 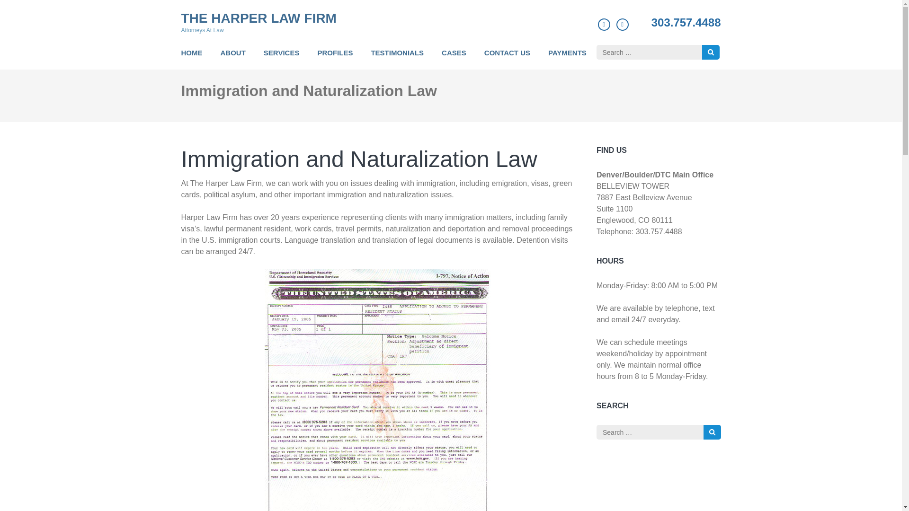 I want to click on PROFILES, so click(x=335, y=58).